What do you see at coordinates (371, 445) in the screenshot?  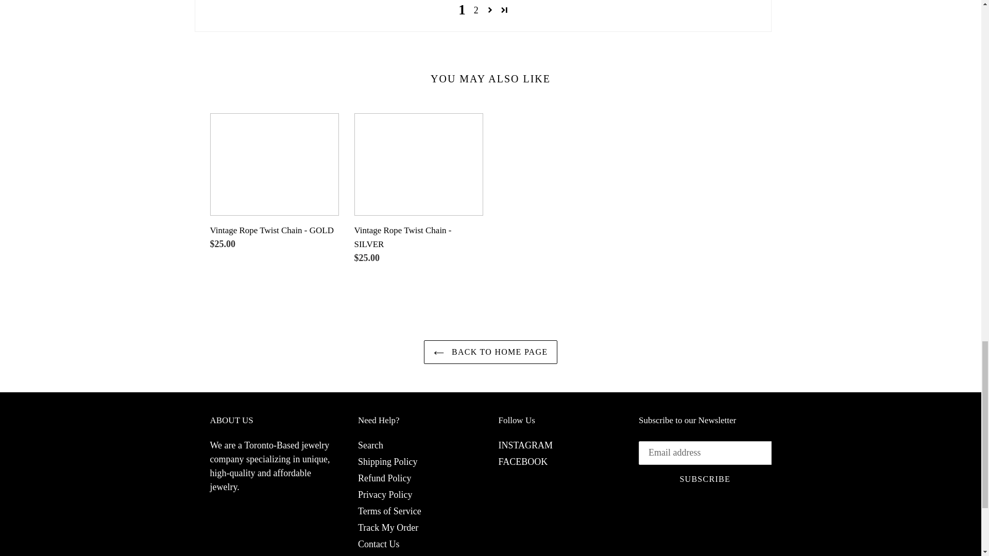 I see `Search` at bounding box center [371, 445].